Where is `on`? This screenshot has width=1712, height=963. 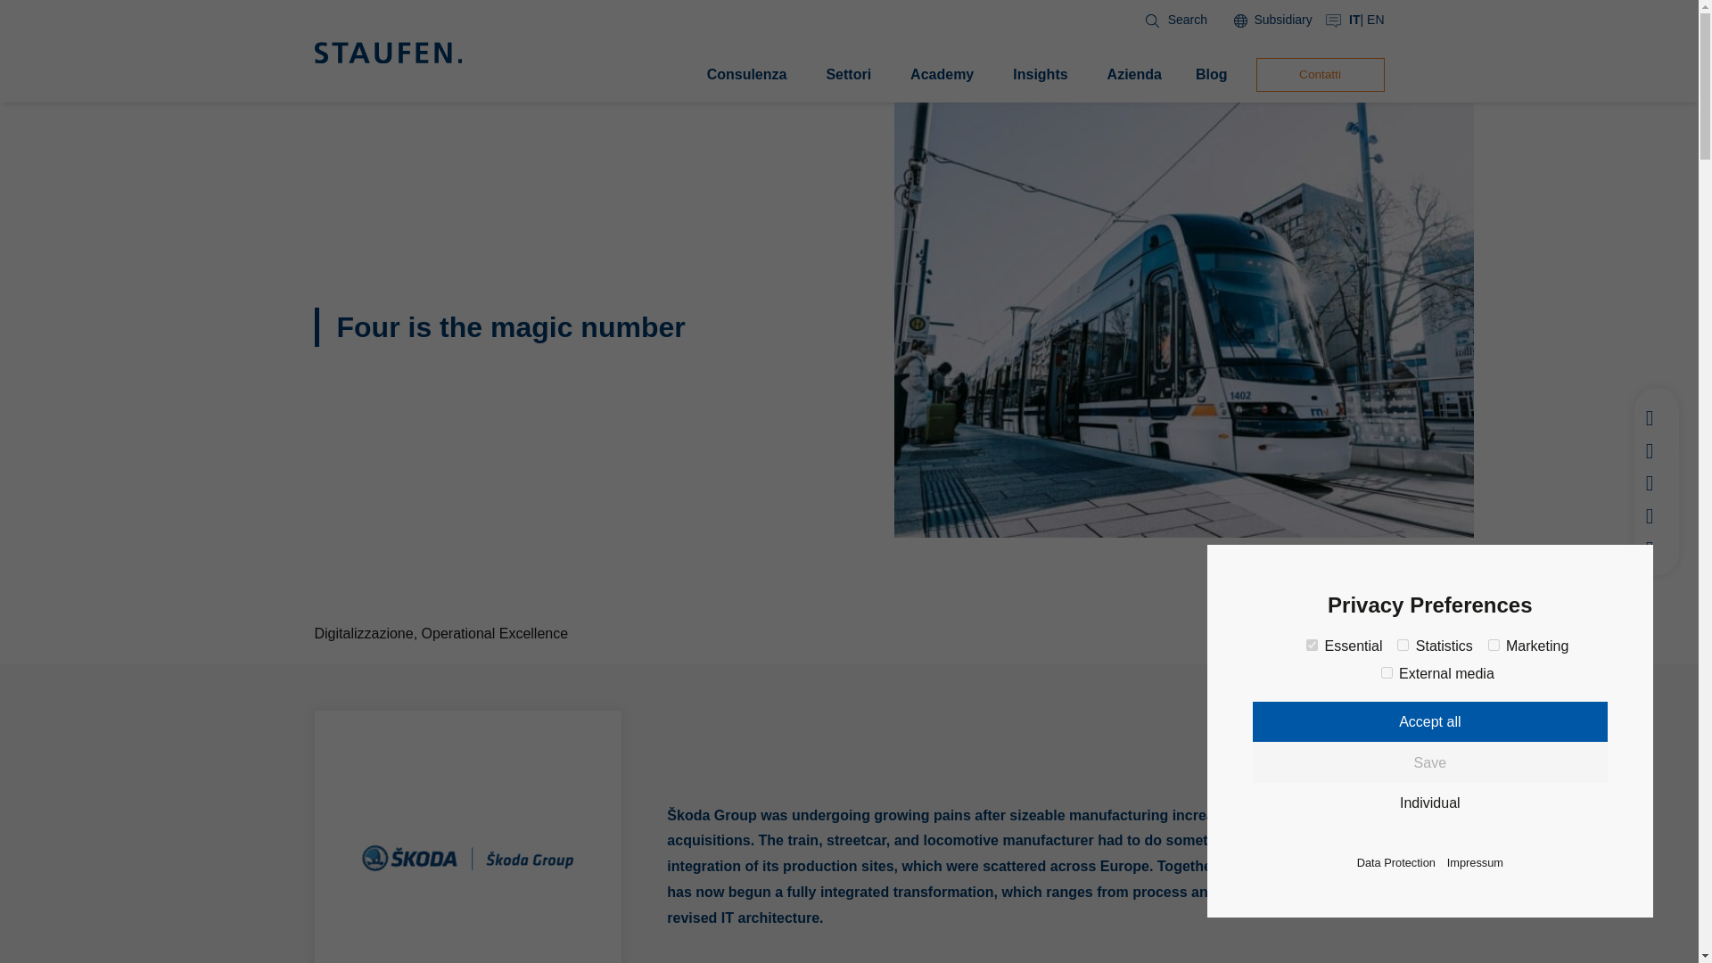
on is located at coordinates (1312, 646).